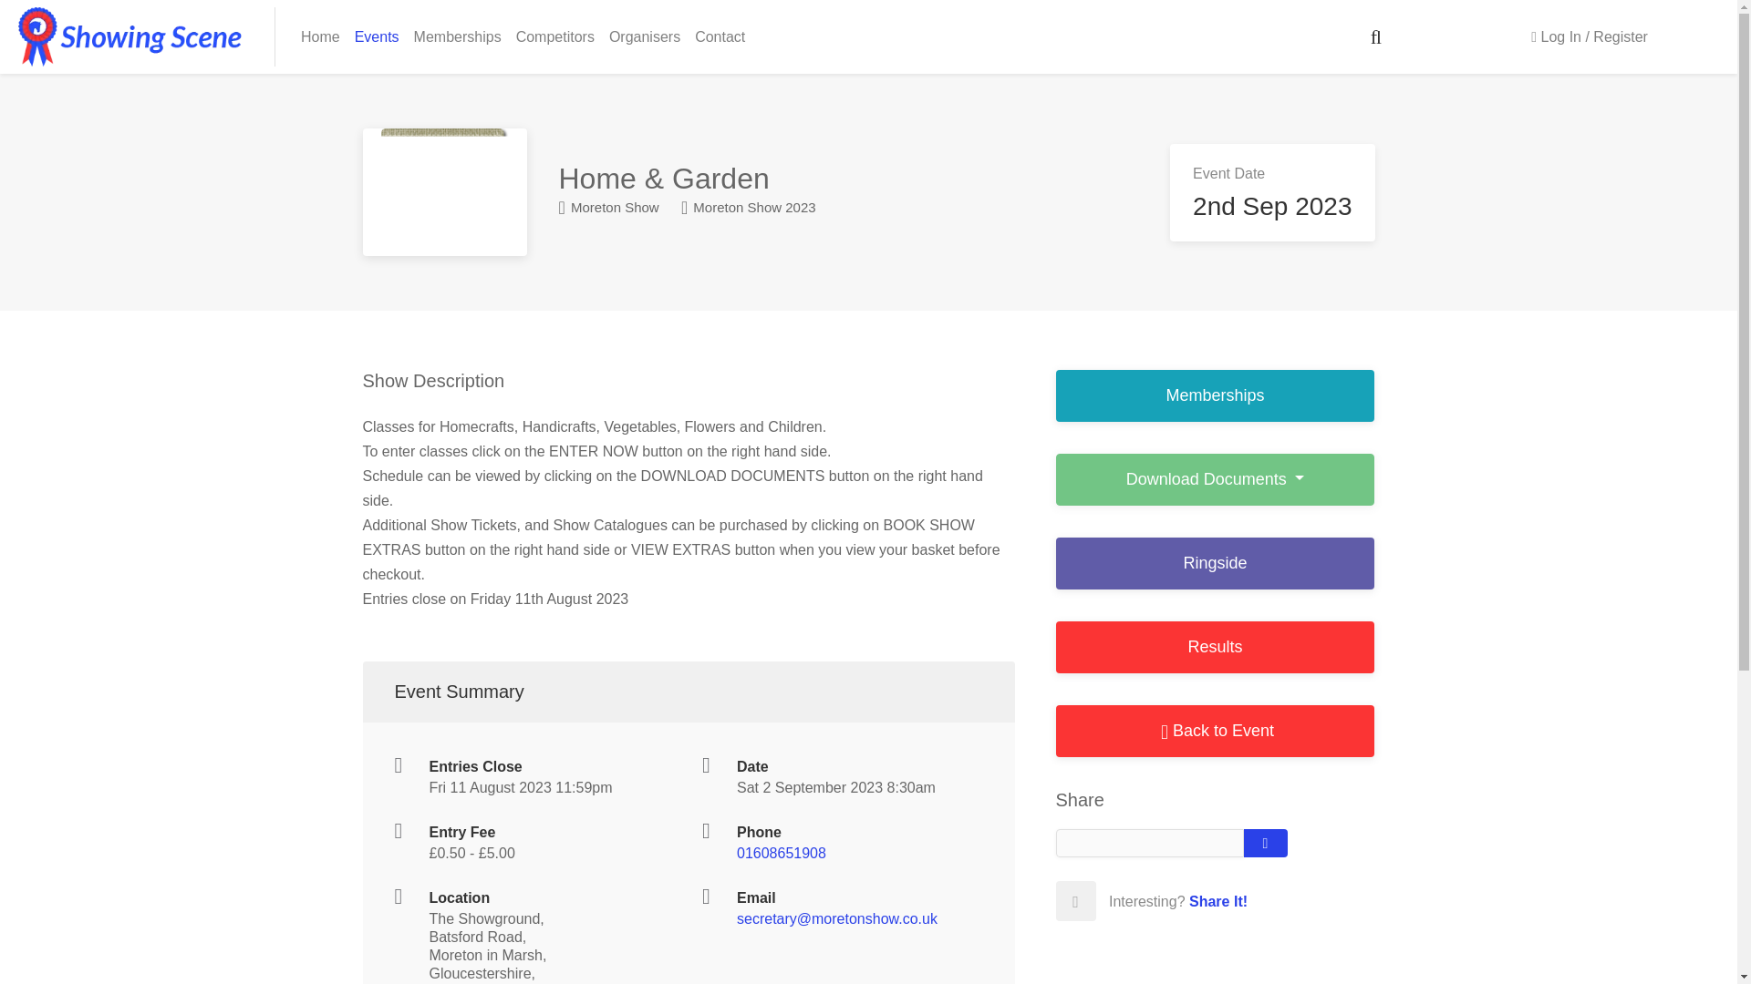  Describe the element at coordinates (1265, 843) in the screenshot. I see `Copy to Clipboard` at that location.